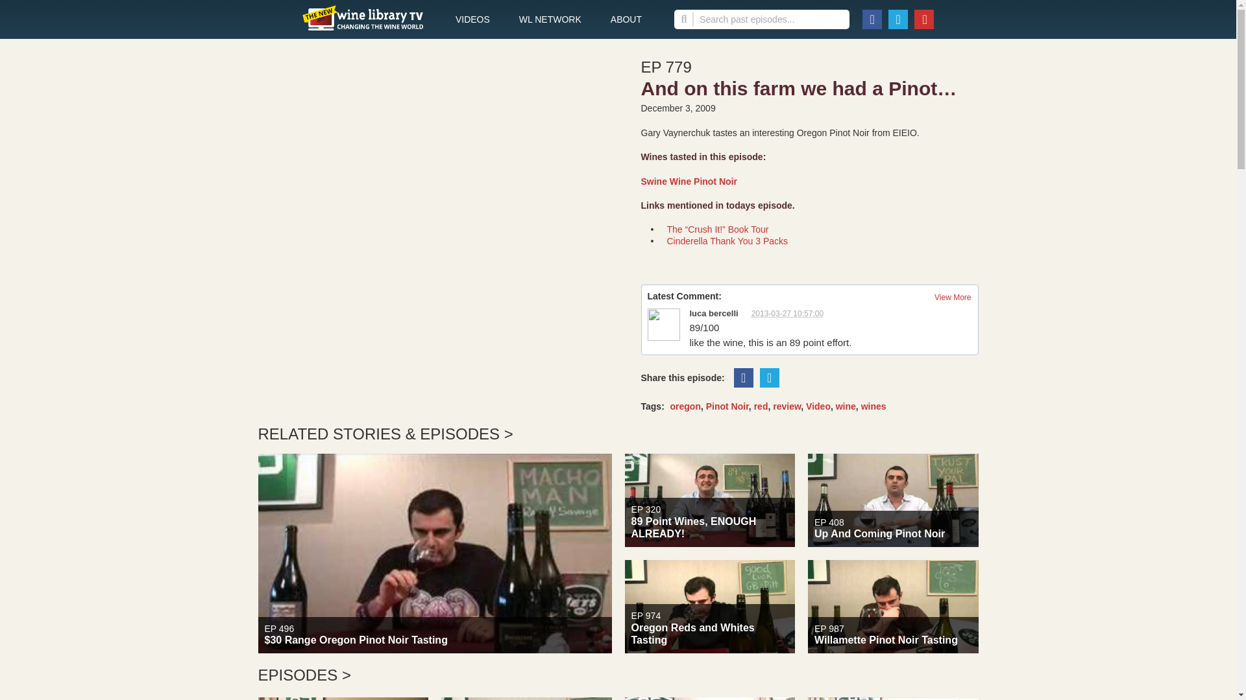  What do you see at coordinates (846, 406) in the screenshot?
I see `ABOUT` at bounding box center [846, 406].